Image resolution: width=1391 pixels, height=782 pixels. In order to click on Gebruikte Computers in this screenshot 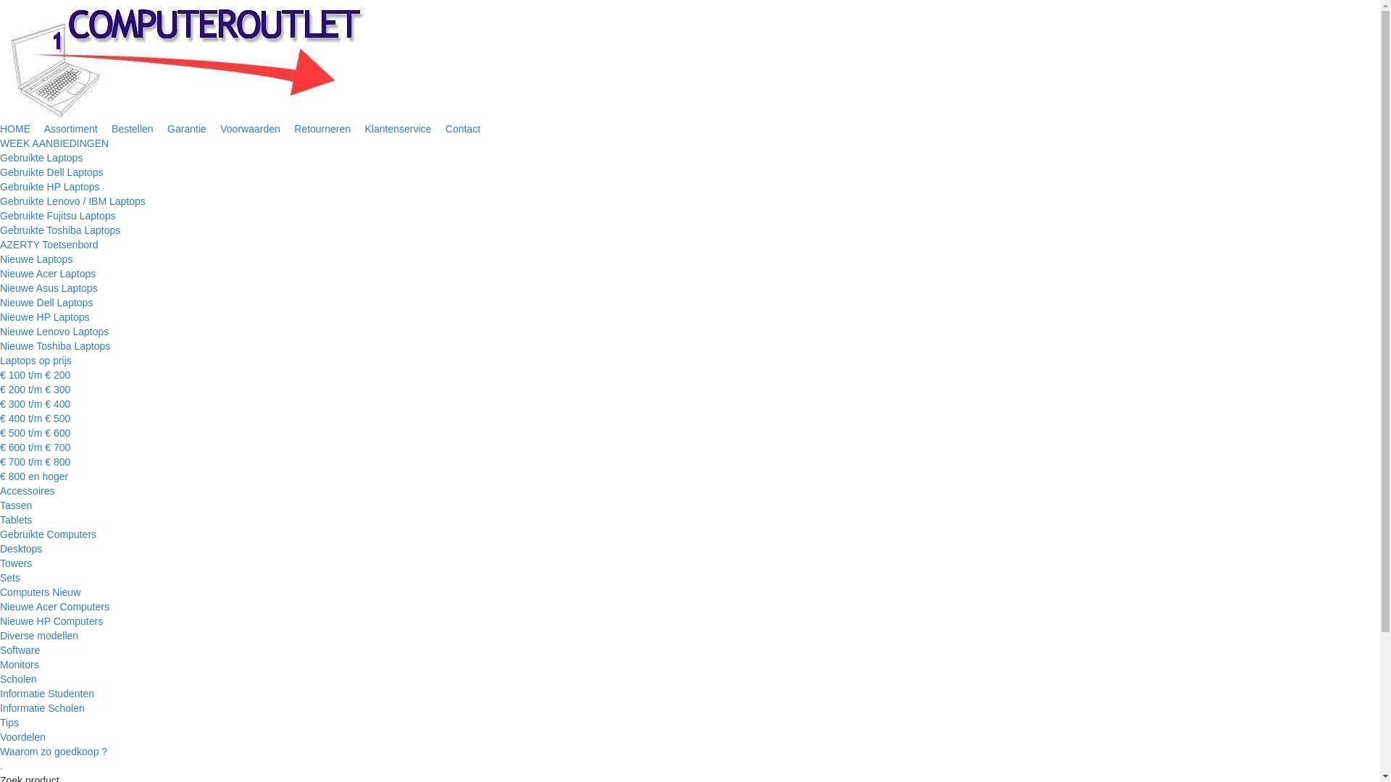, I will do `click(48, 534)`.